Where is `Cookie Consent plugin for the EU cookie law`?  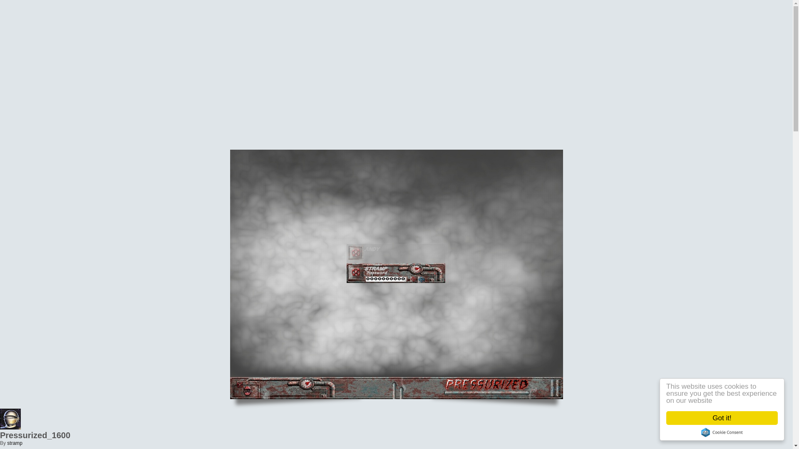
Cookie Consent plugin for the EU cookie law is located at coordinates (729, 432).